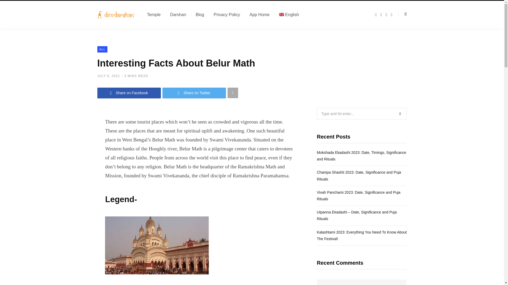 This screenshot has height=285, width=508. I want to click on Share on Facebook, so click(129, 93).